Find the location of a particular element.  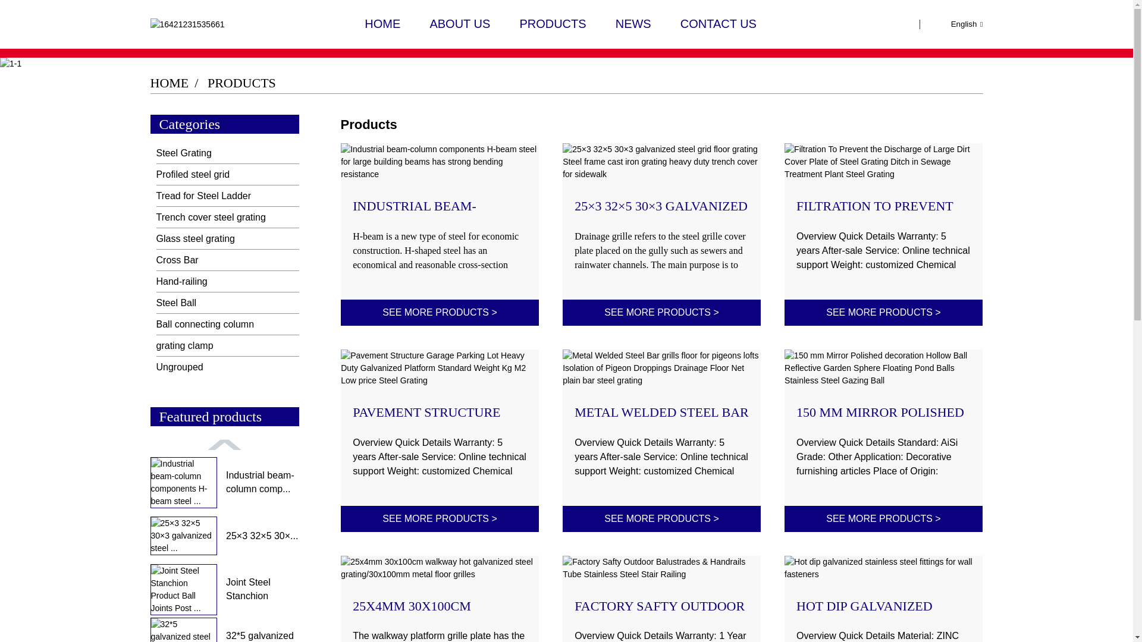

Steel Grating is located at coordinates (215, 153).